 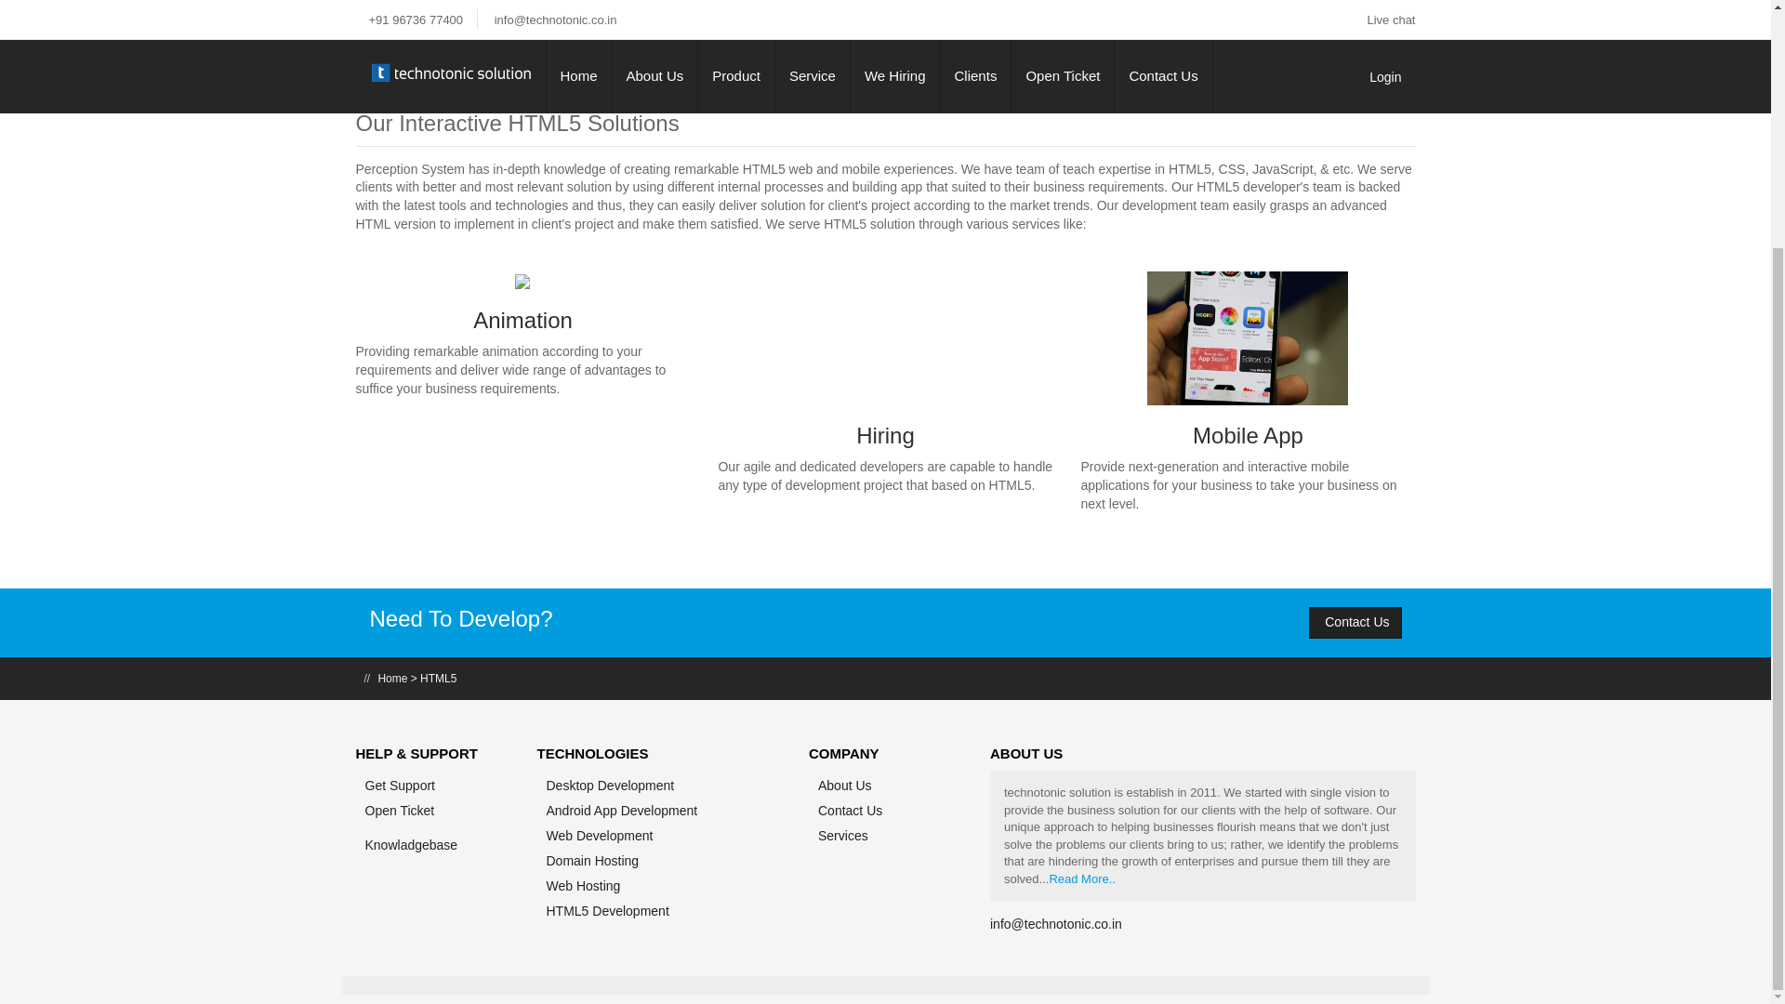 I want to click on Knowladgebase, so click(x=410, y=844).